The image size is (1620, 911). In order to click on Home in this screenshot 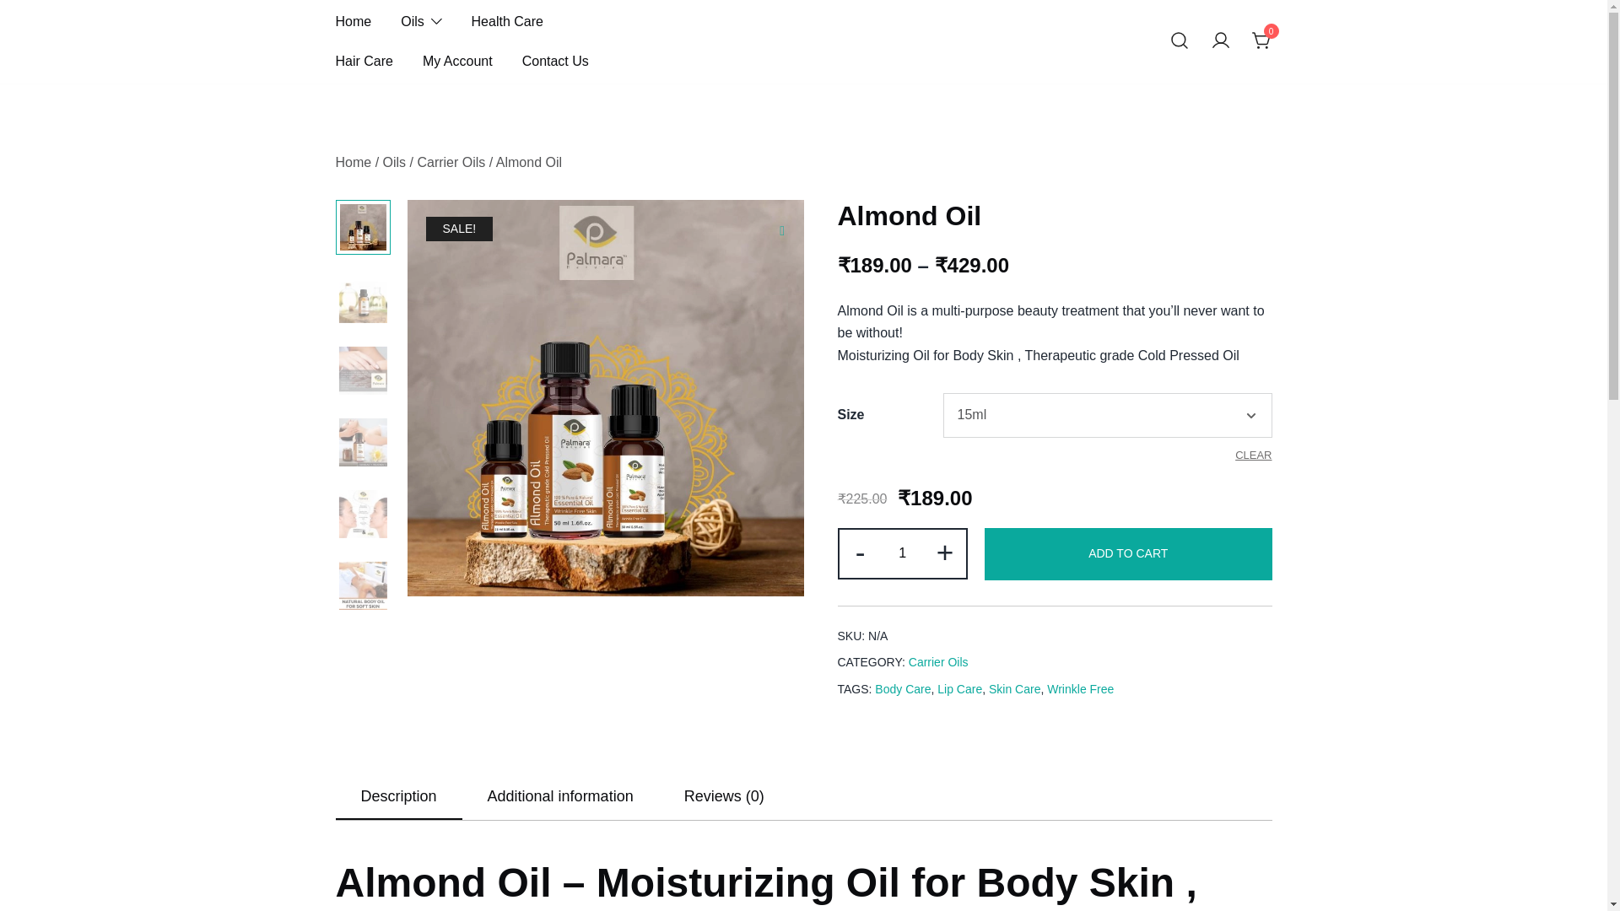, I will do `click(354, 162)`.